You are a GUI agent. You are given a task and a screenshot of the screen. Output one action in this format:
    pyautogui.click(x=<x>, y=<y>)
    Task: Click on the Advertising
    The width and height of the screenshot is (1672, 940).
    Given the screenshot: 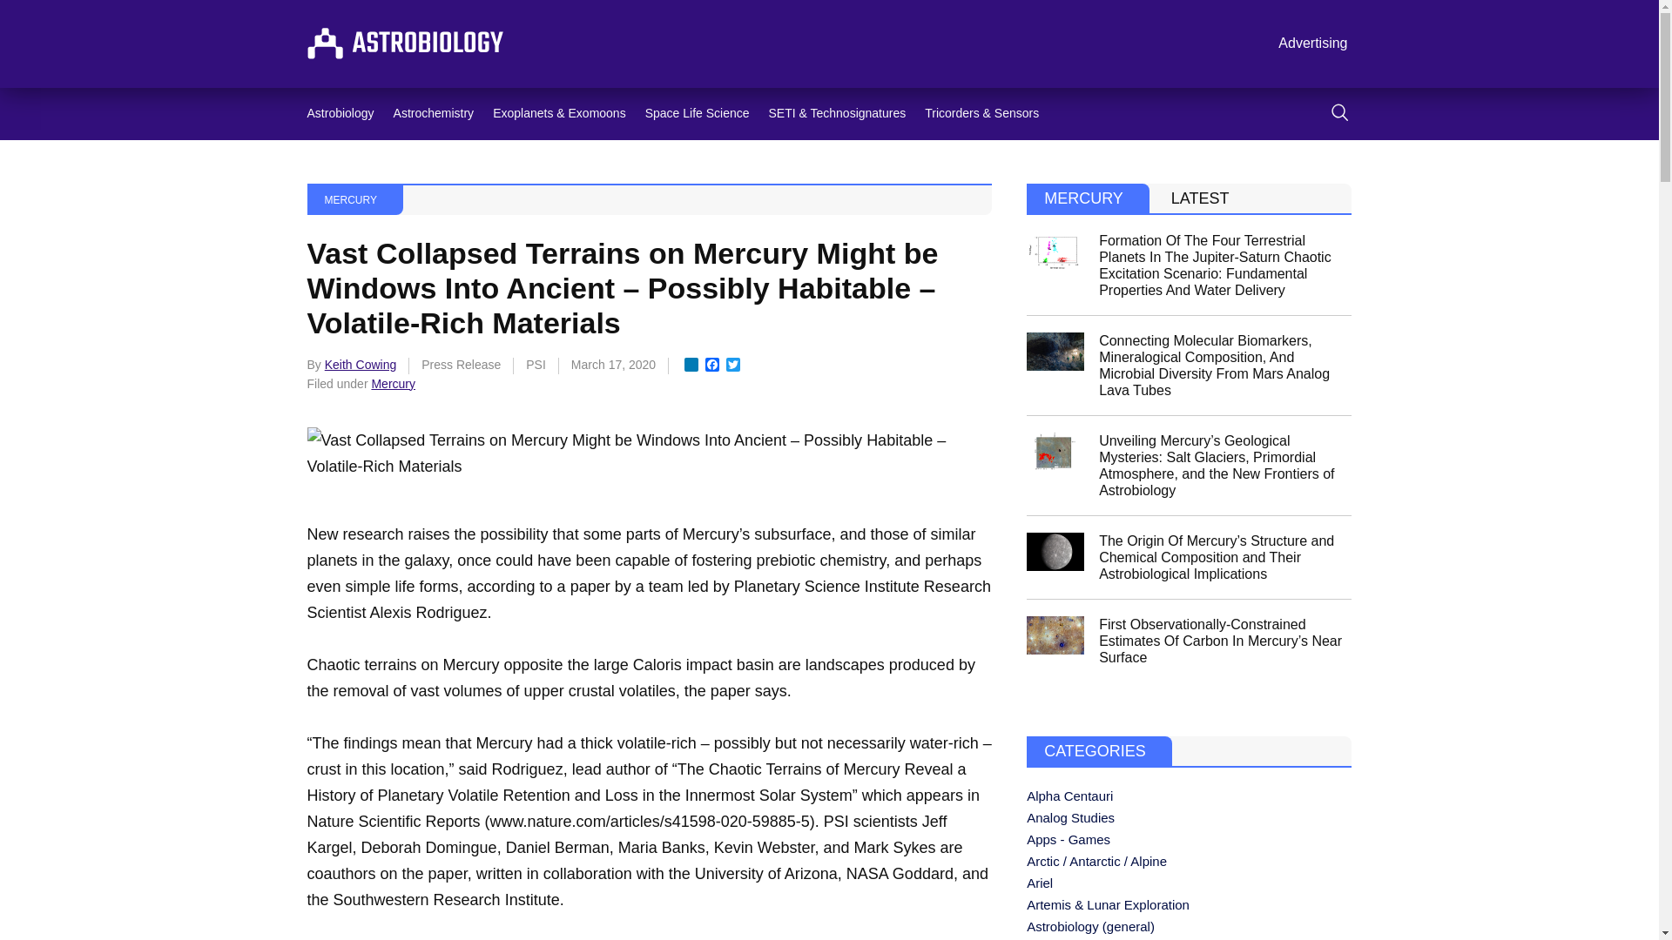 What is the action you would take?
    pyautogui.click(x=1312, y=44)
    